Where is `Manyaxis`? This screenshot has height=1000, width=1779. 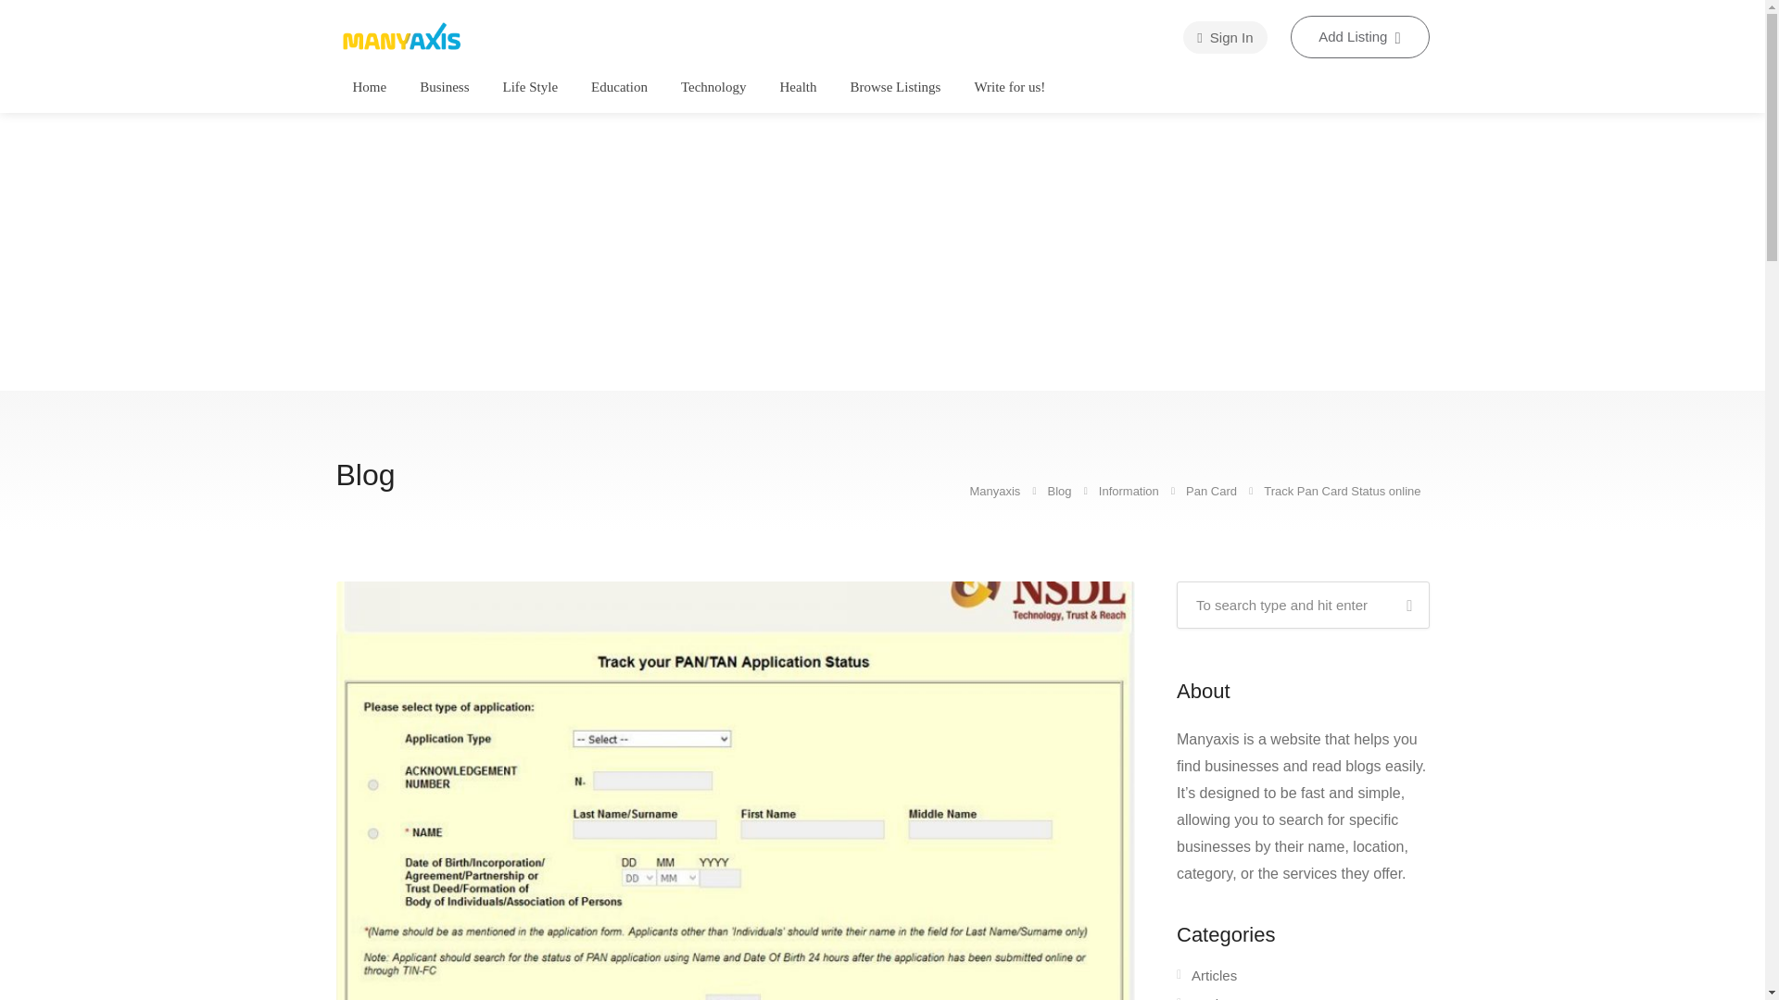
Manyaxis is located at coordinates (400, 35).